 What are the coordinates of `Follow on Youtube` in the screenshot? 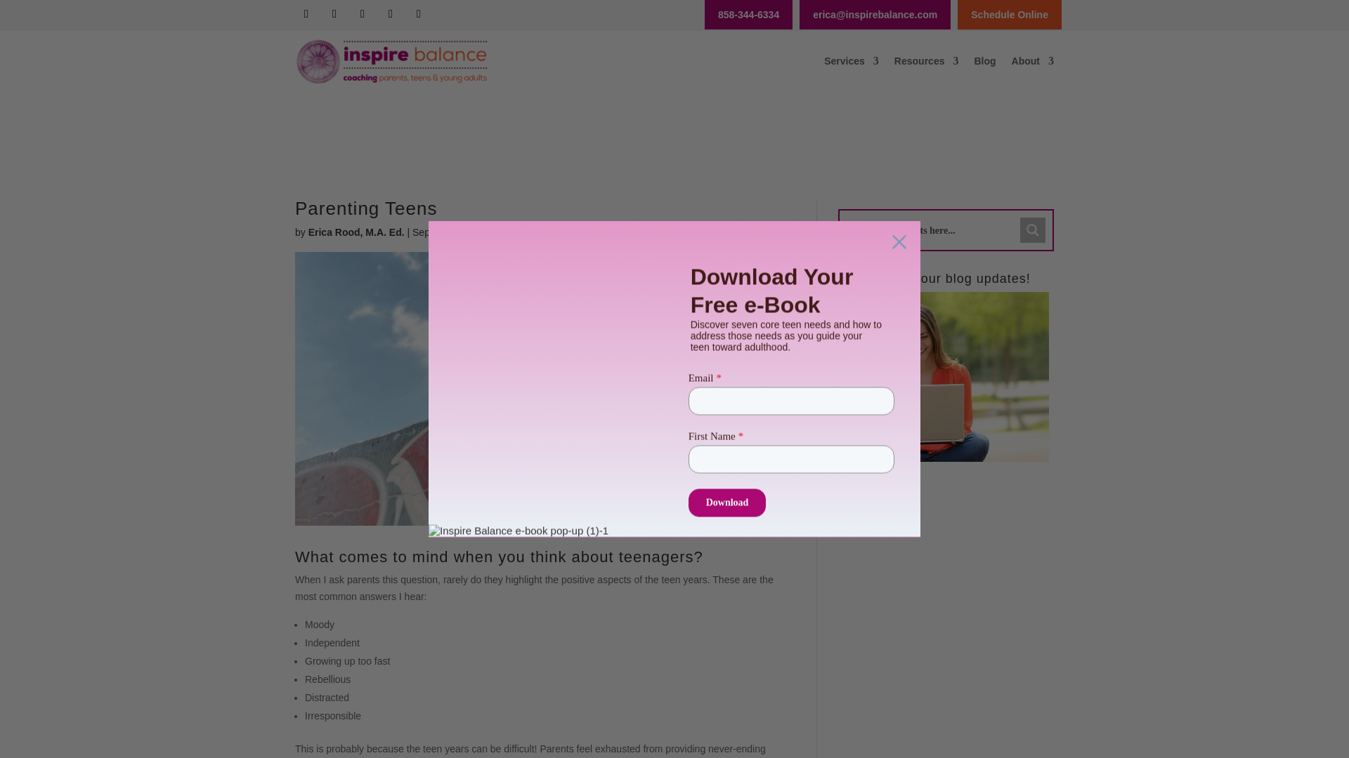 It's located at (391, 14).